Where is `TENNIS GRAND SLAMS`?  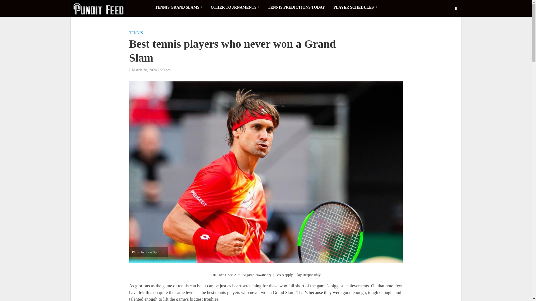 TENNIS GRAND SLAMS is located at coordinates (178, 7).